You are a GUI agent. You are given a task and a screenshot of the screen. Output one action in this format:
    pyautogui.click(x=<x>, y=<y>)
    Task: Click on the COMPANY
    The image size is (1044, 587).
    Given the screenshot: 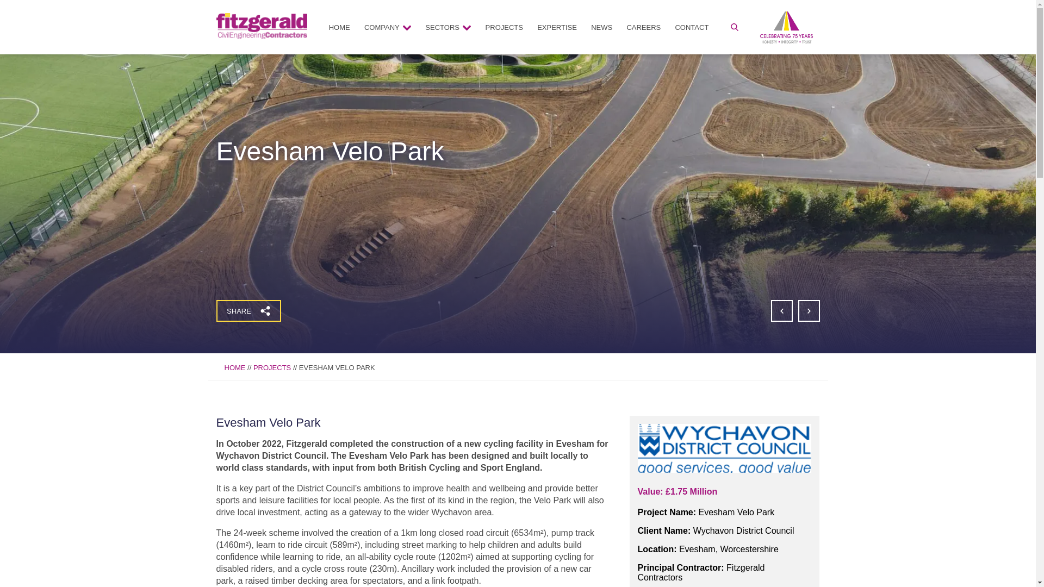 What is the action you would take?
    pyautogui.click(x=388, y=27)
    